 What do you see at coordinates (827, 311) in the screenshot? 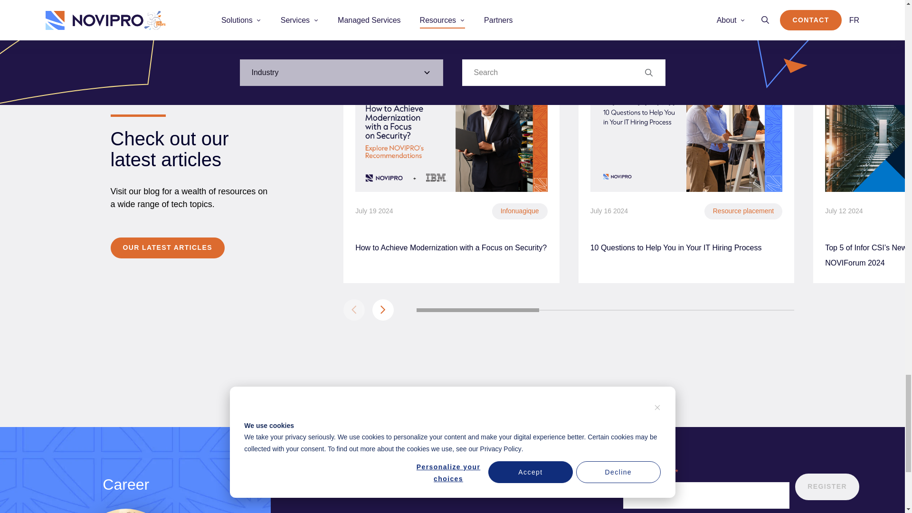
I see `Register` at bounding box center [827, 311].